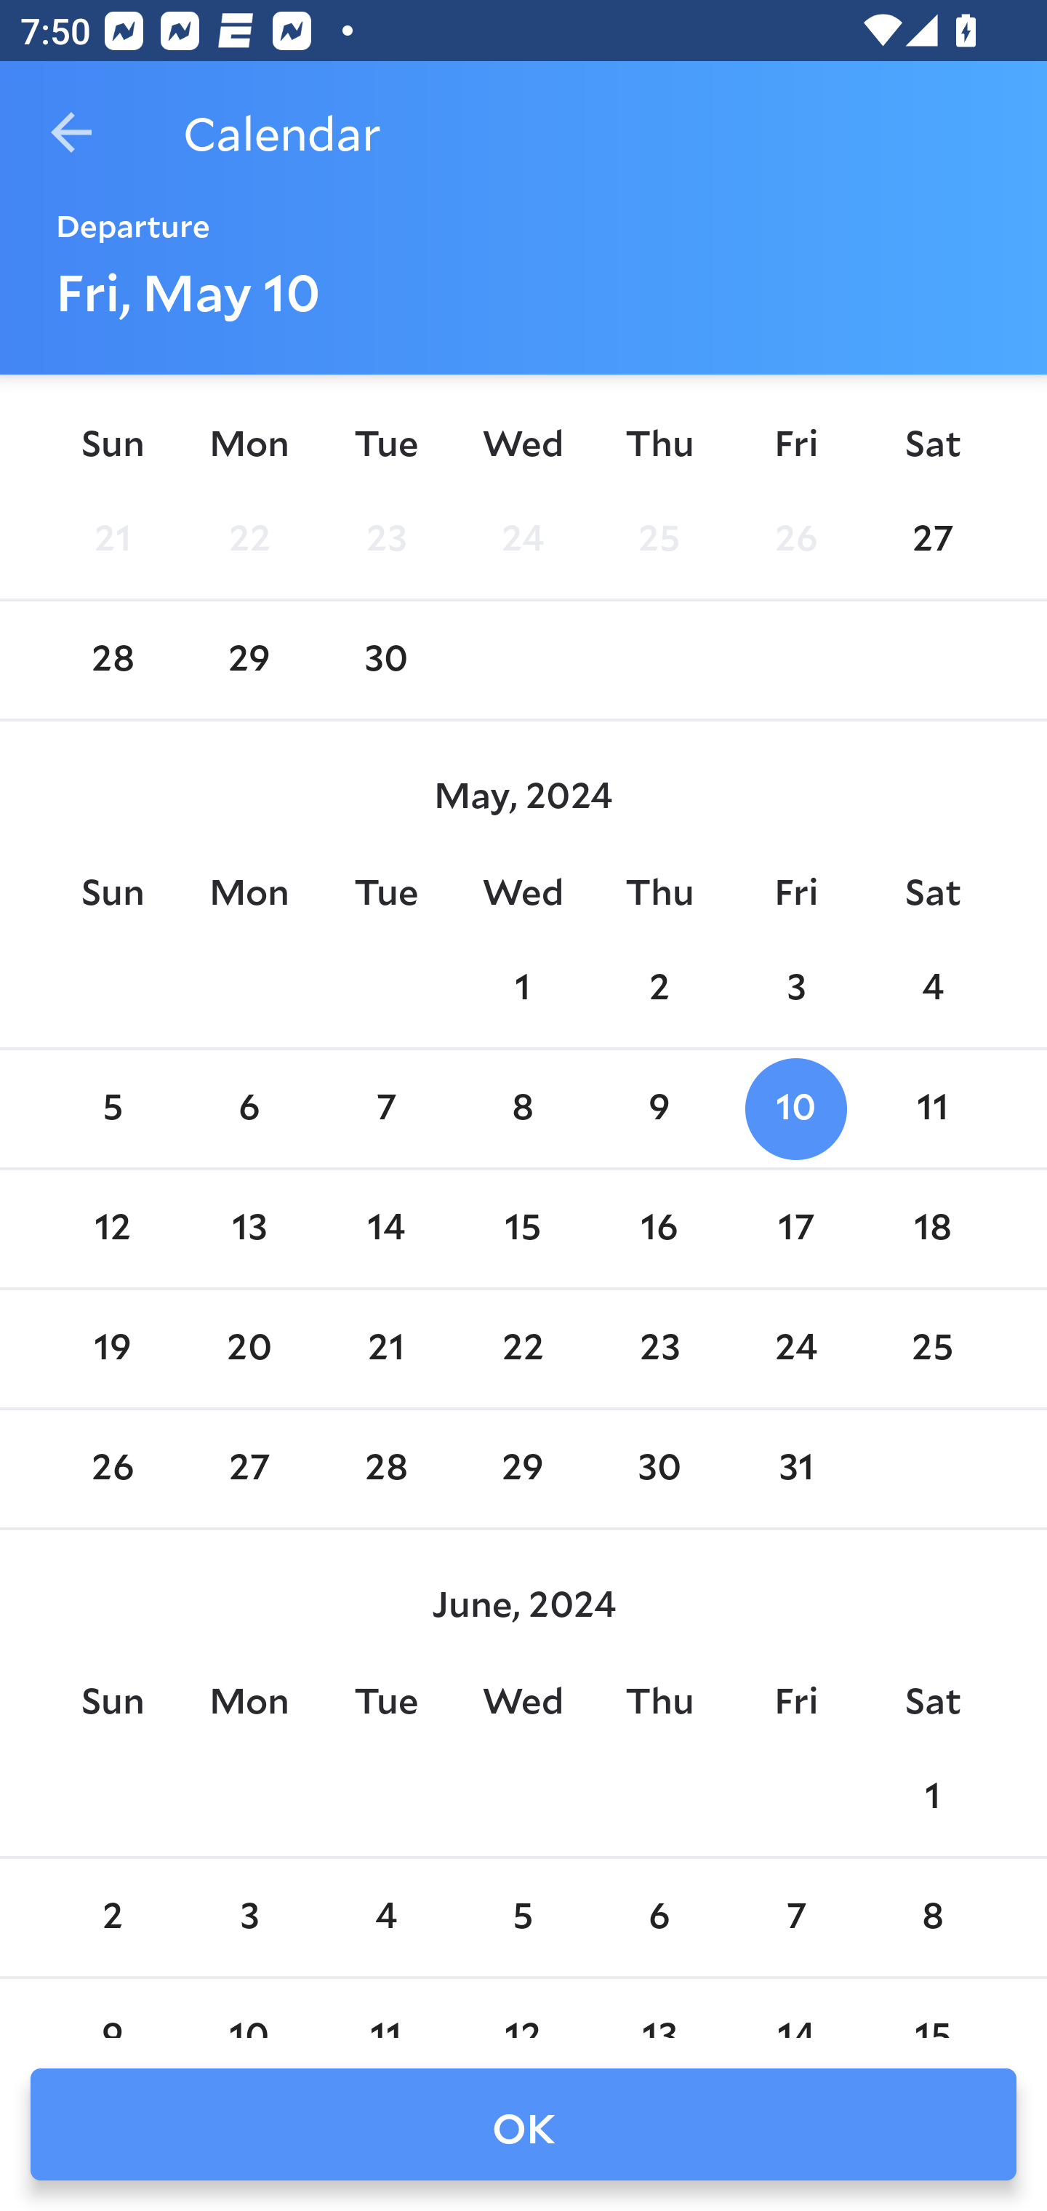  Describe the element at coordinates (795, 988) in the screenshot. I see `3` at that location.